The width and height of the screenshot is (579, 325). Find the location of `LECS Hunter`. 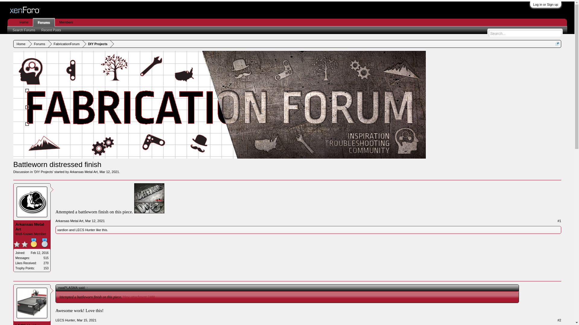

LECS Hunter is located at coordinates (65, 320).